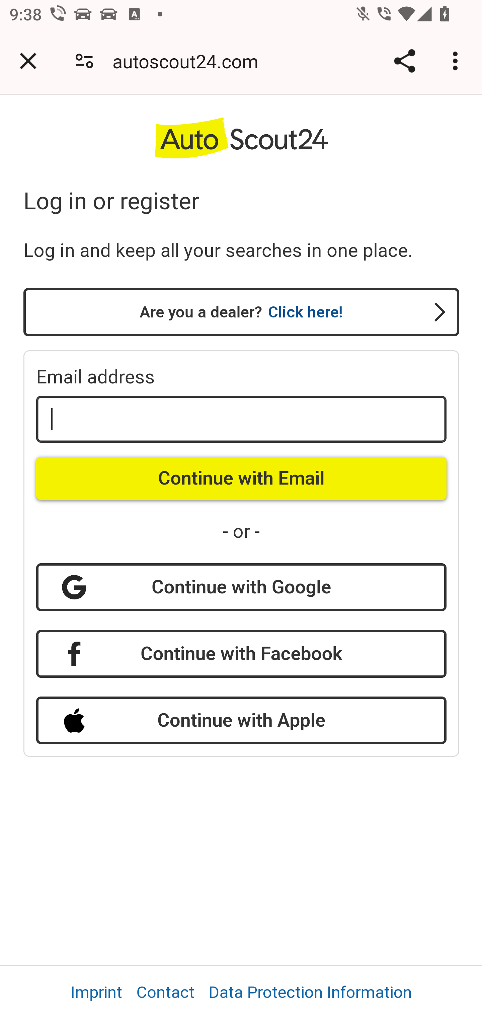 The height and width of the screenshot is (1018, 482). Describe the element at coordinates (241, 587) in the screenshot. I see `Continue with Google` at that location.